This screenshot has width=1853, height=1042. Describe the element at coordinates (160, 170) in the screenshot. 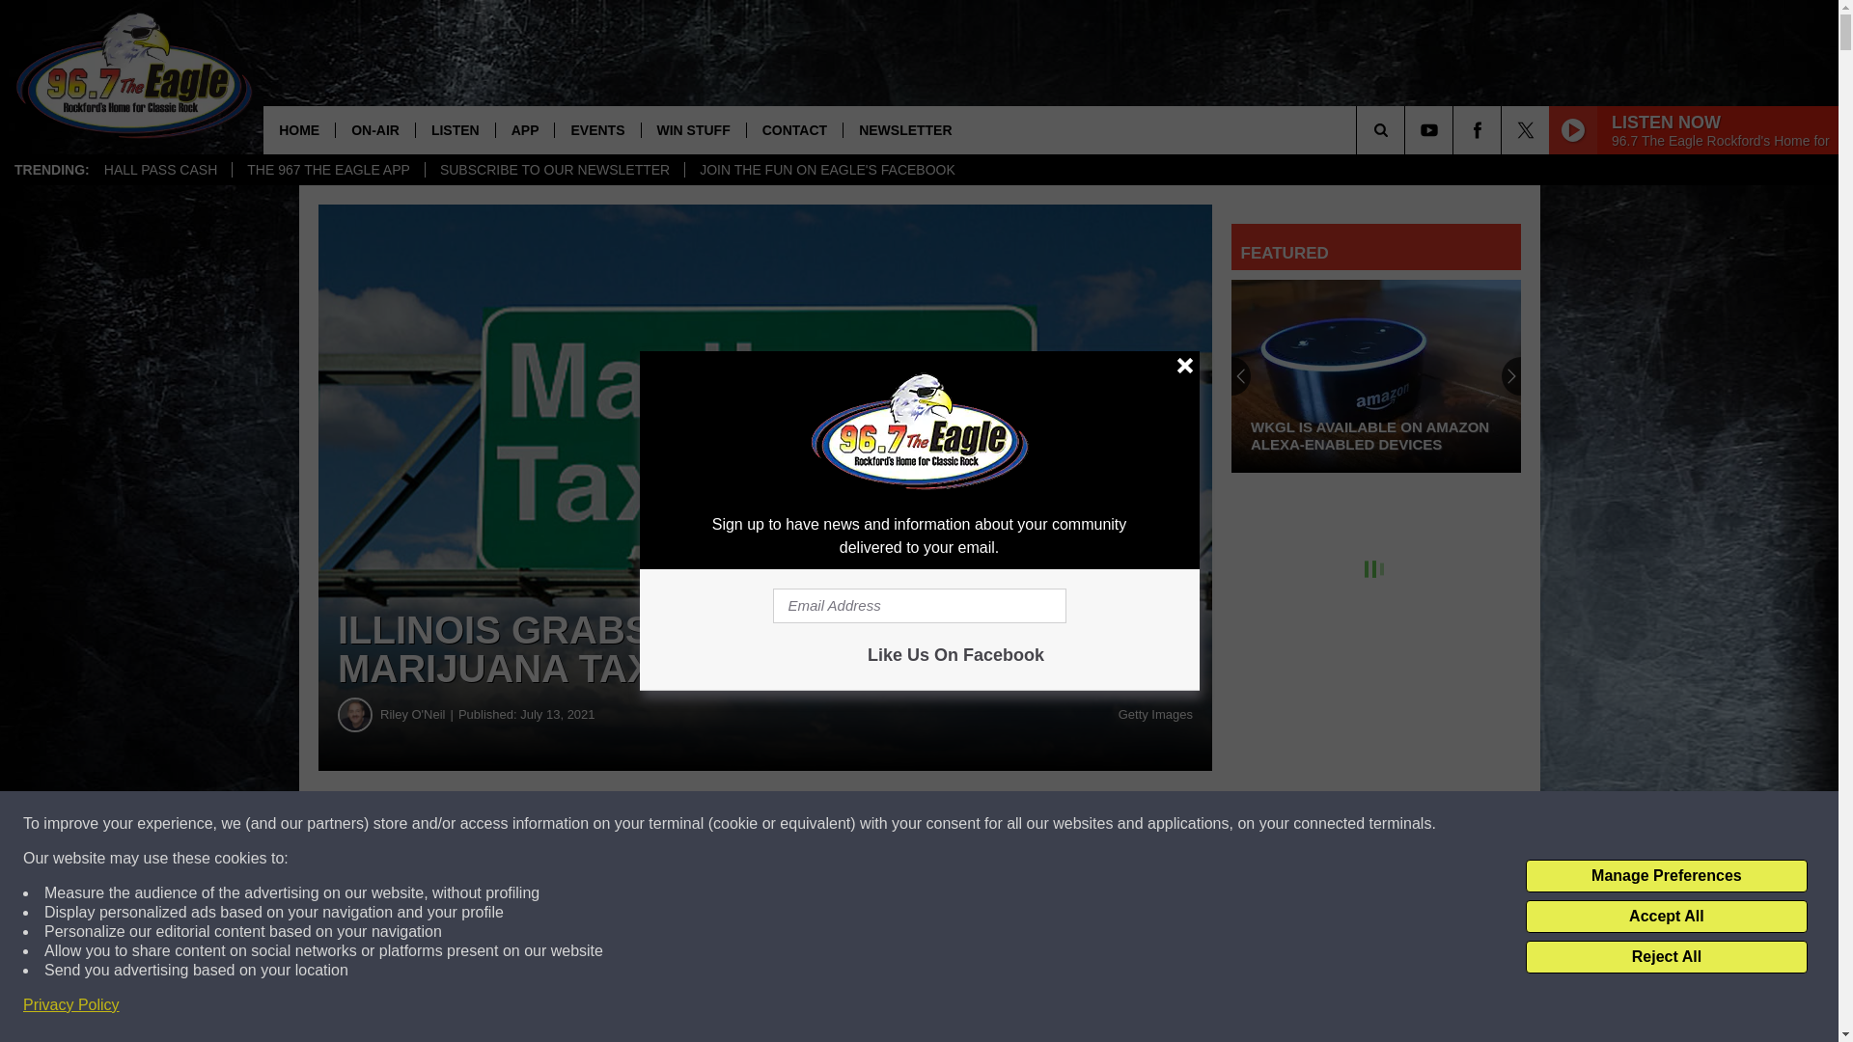

I see `HALL PASS CASH` at that location.